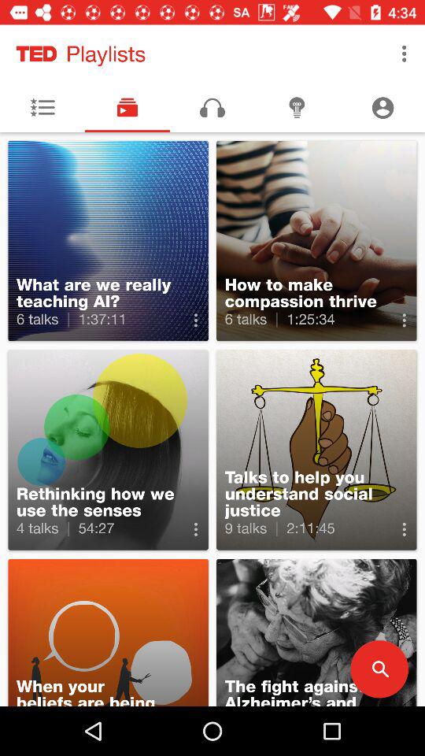  Describe the element at coordinates (404, 529) in the screenshot. I see `select more option which is on the second right side of the page` at that location.